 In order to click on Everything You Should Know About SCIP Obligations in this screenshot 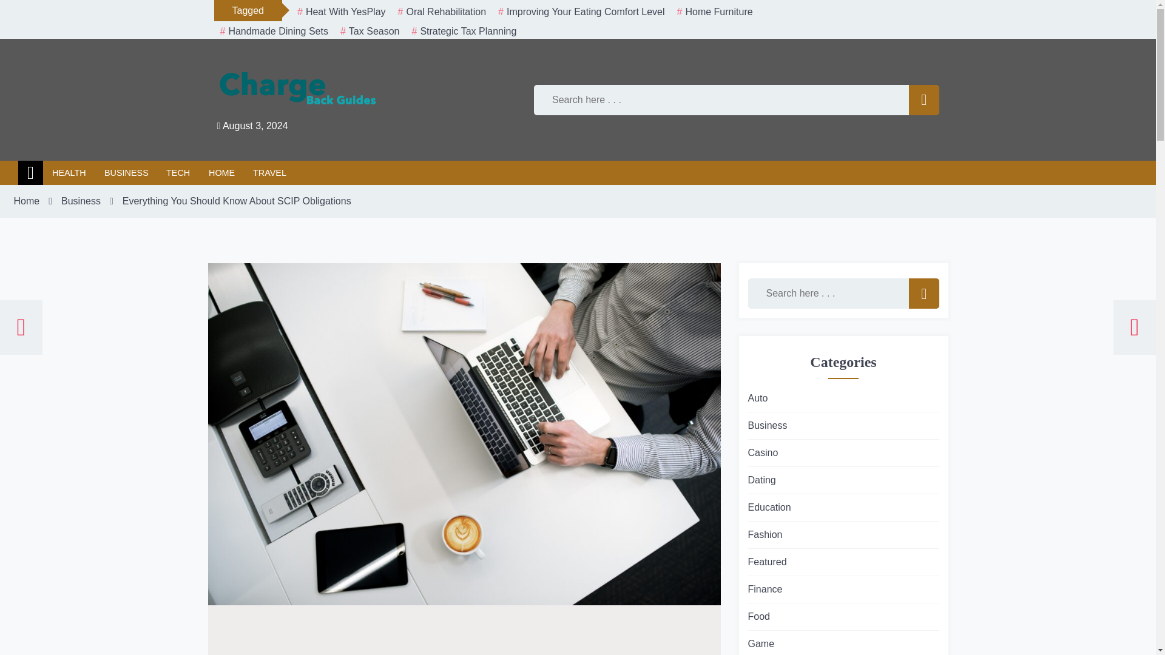, I will do `click(236, 201)`.